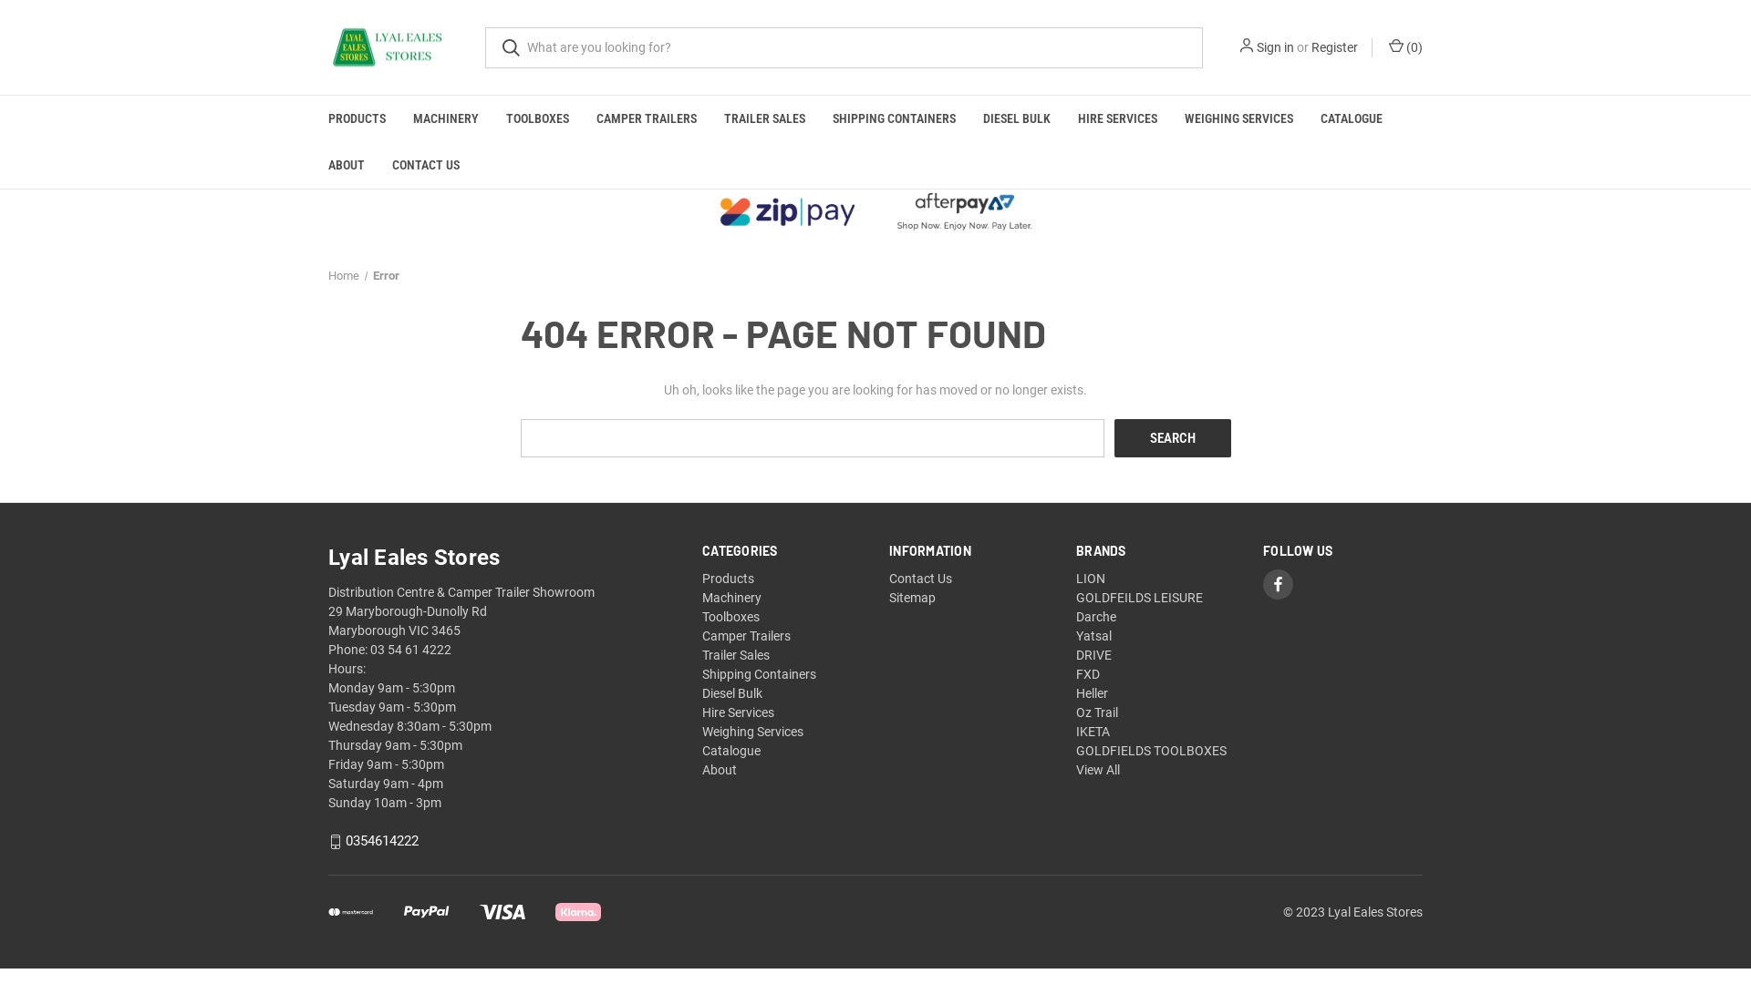  Describe the element at coordinates (538, 118) in the screenshot. I see `TOOLBOXES` at that location.